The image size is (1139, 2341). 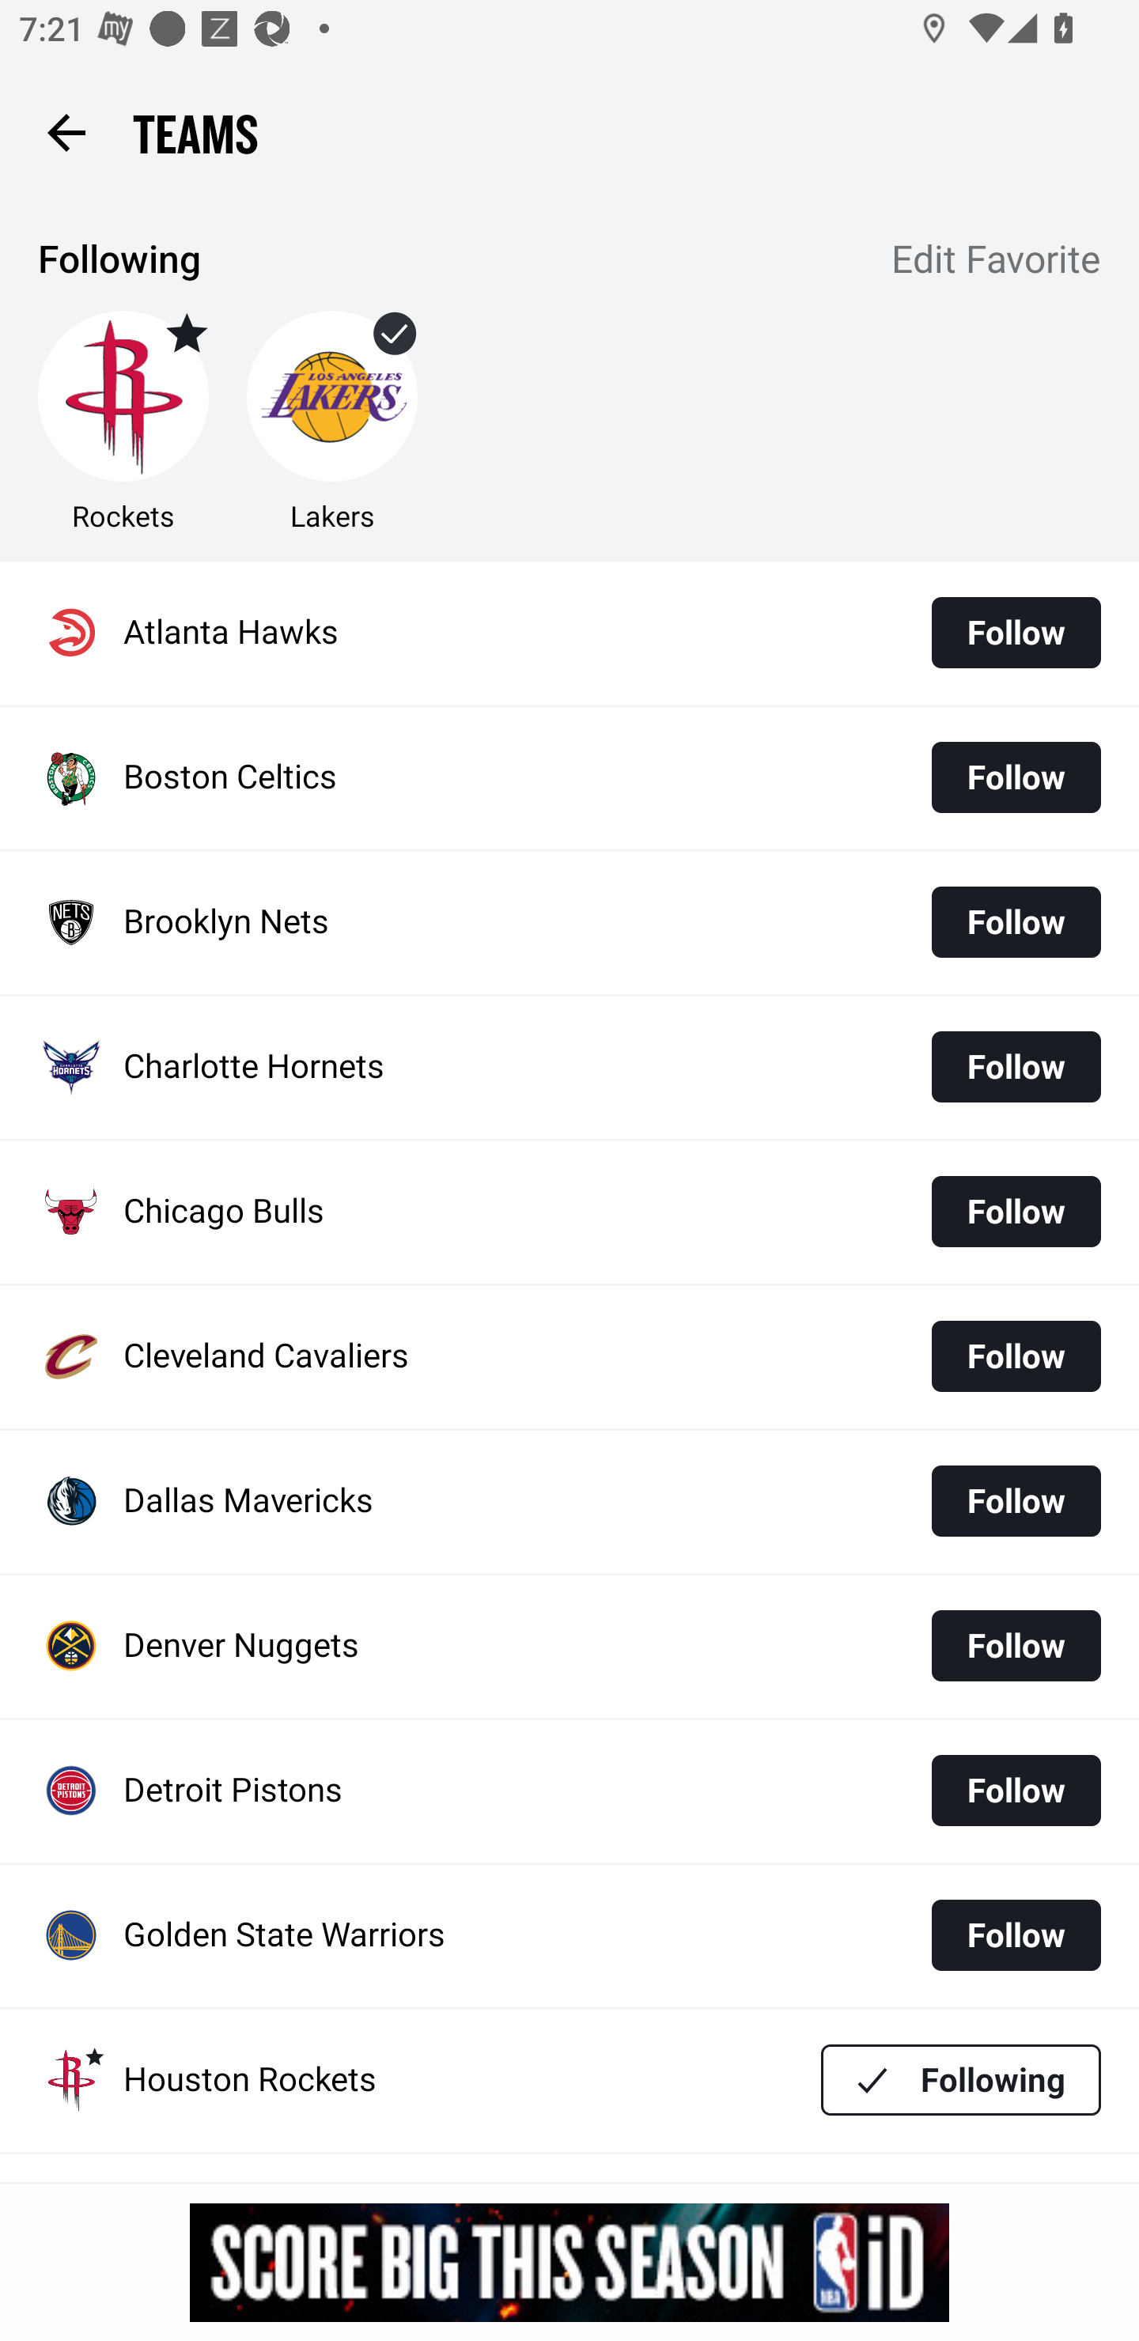 What do you see at coordinates (569, 1647) in the screenshot?
I see `Denver Nuggets Follow` at bounding box center [569, 1647].